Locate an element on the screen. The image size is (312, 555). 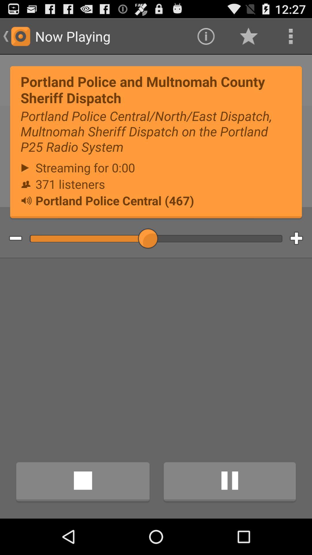
add to playlist is located at coordinates (301, 239).